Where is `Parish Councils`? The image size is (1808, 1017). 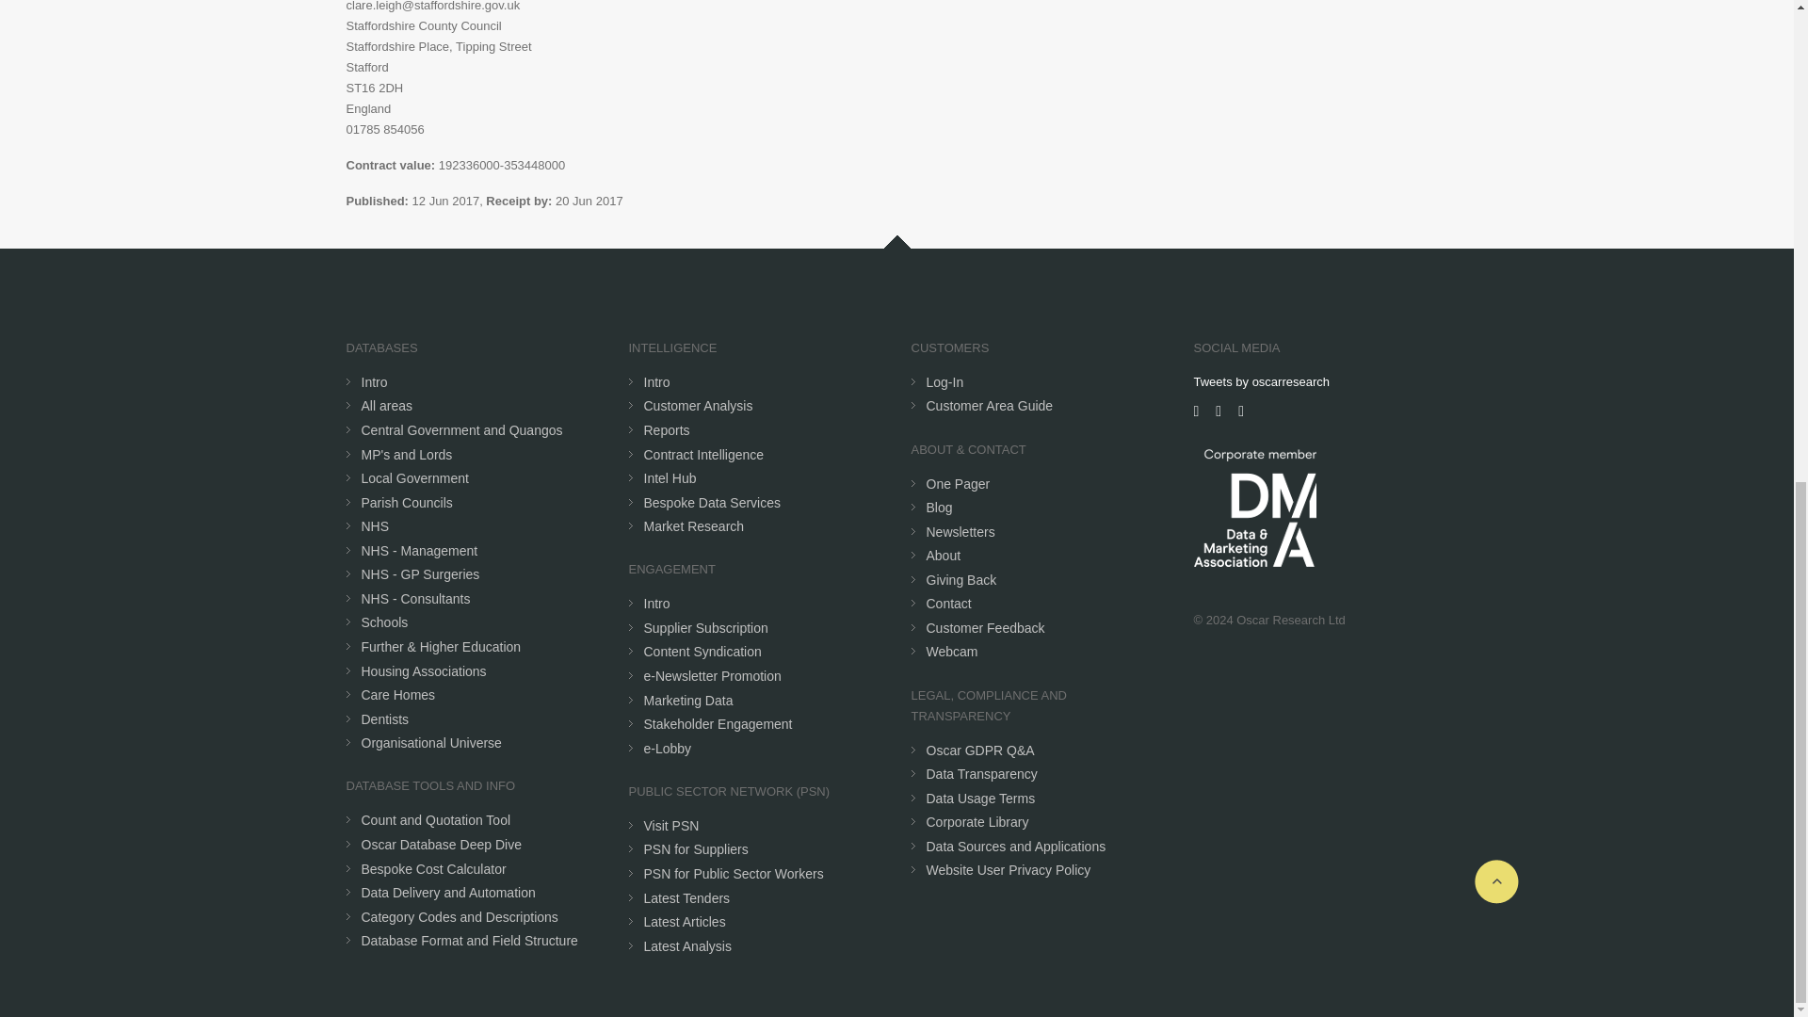
Parish Councils is located at coordinates (407, 503).